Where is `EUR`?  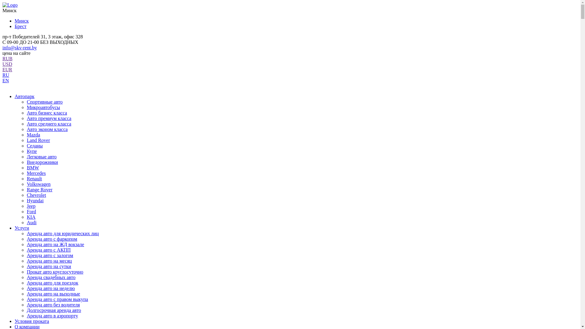
EUR is located at coordinates (7, 69).